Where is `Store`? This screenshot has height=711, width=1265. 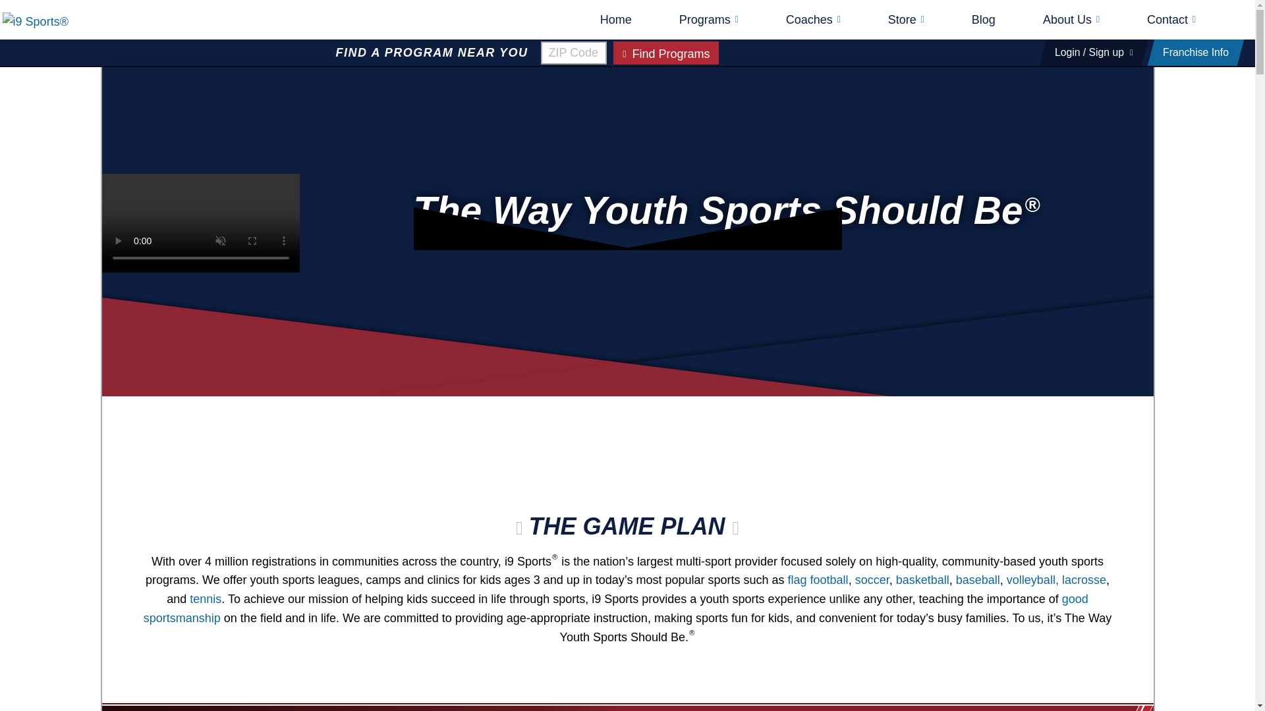
Store is located at coordinates (906, 20).